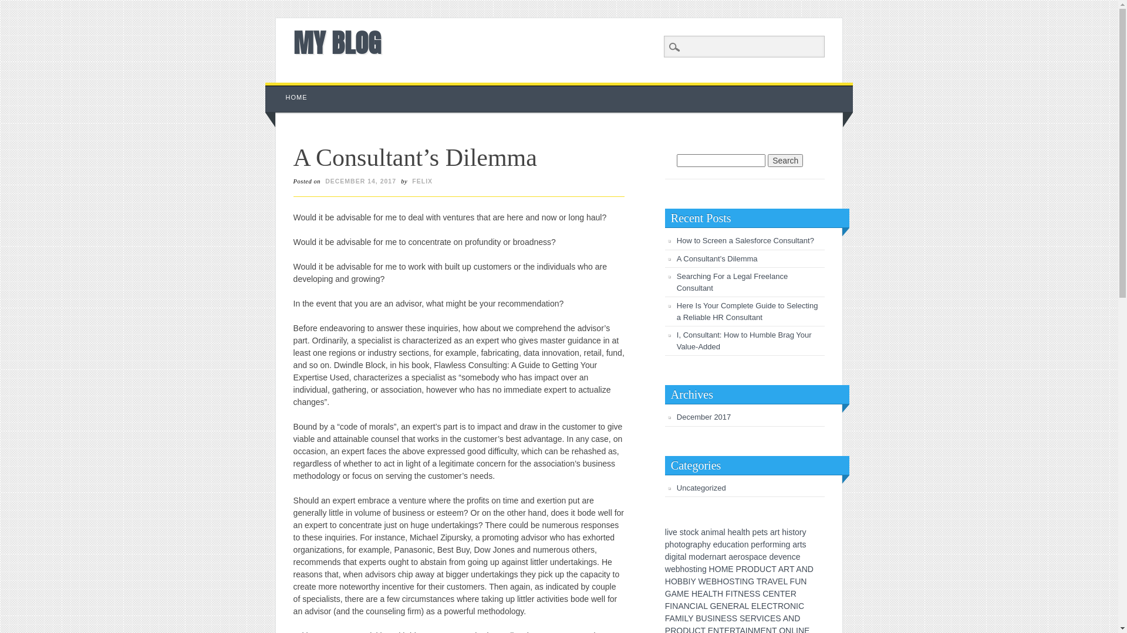 The height and width of the screenshot is (633, 1127). What do you see at coordinates (714, 618) in the screenshot?
I see `I` at bounding box center [714, 618].